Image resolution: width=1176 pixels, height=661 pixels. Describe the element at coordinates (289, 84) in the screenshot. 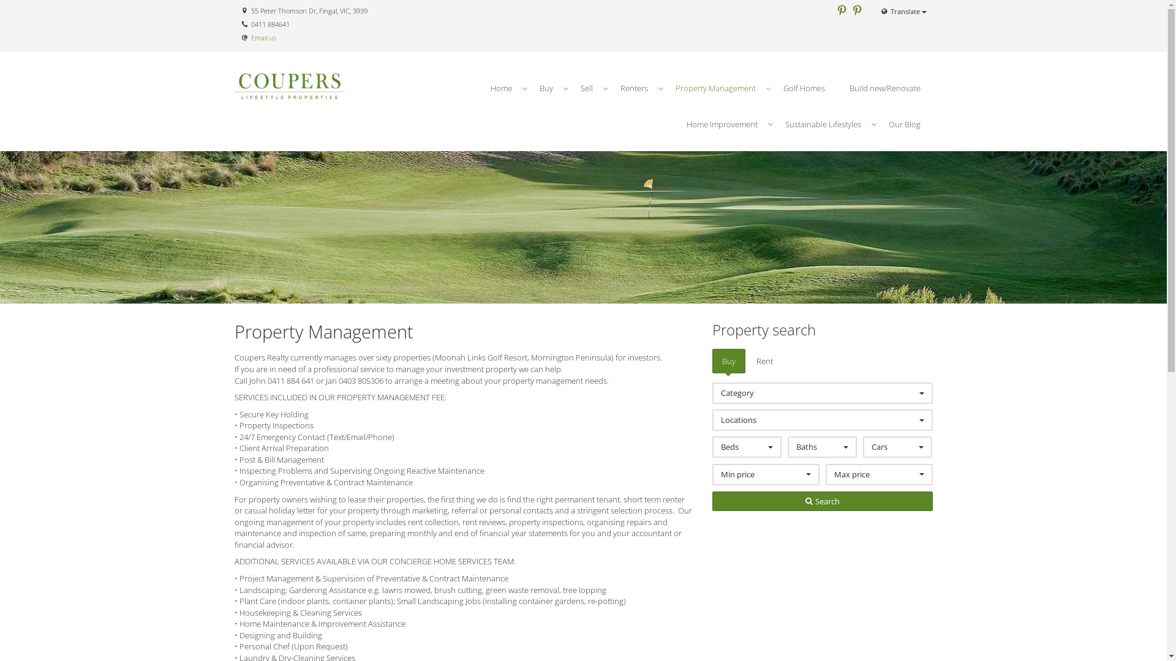

I see `Coupers Realty` at that location.